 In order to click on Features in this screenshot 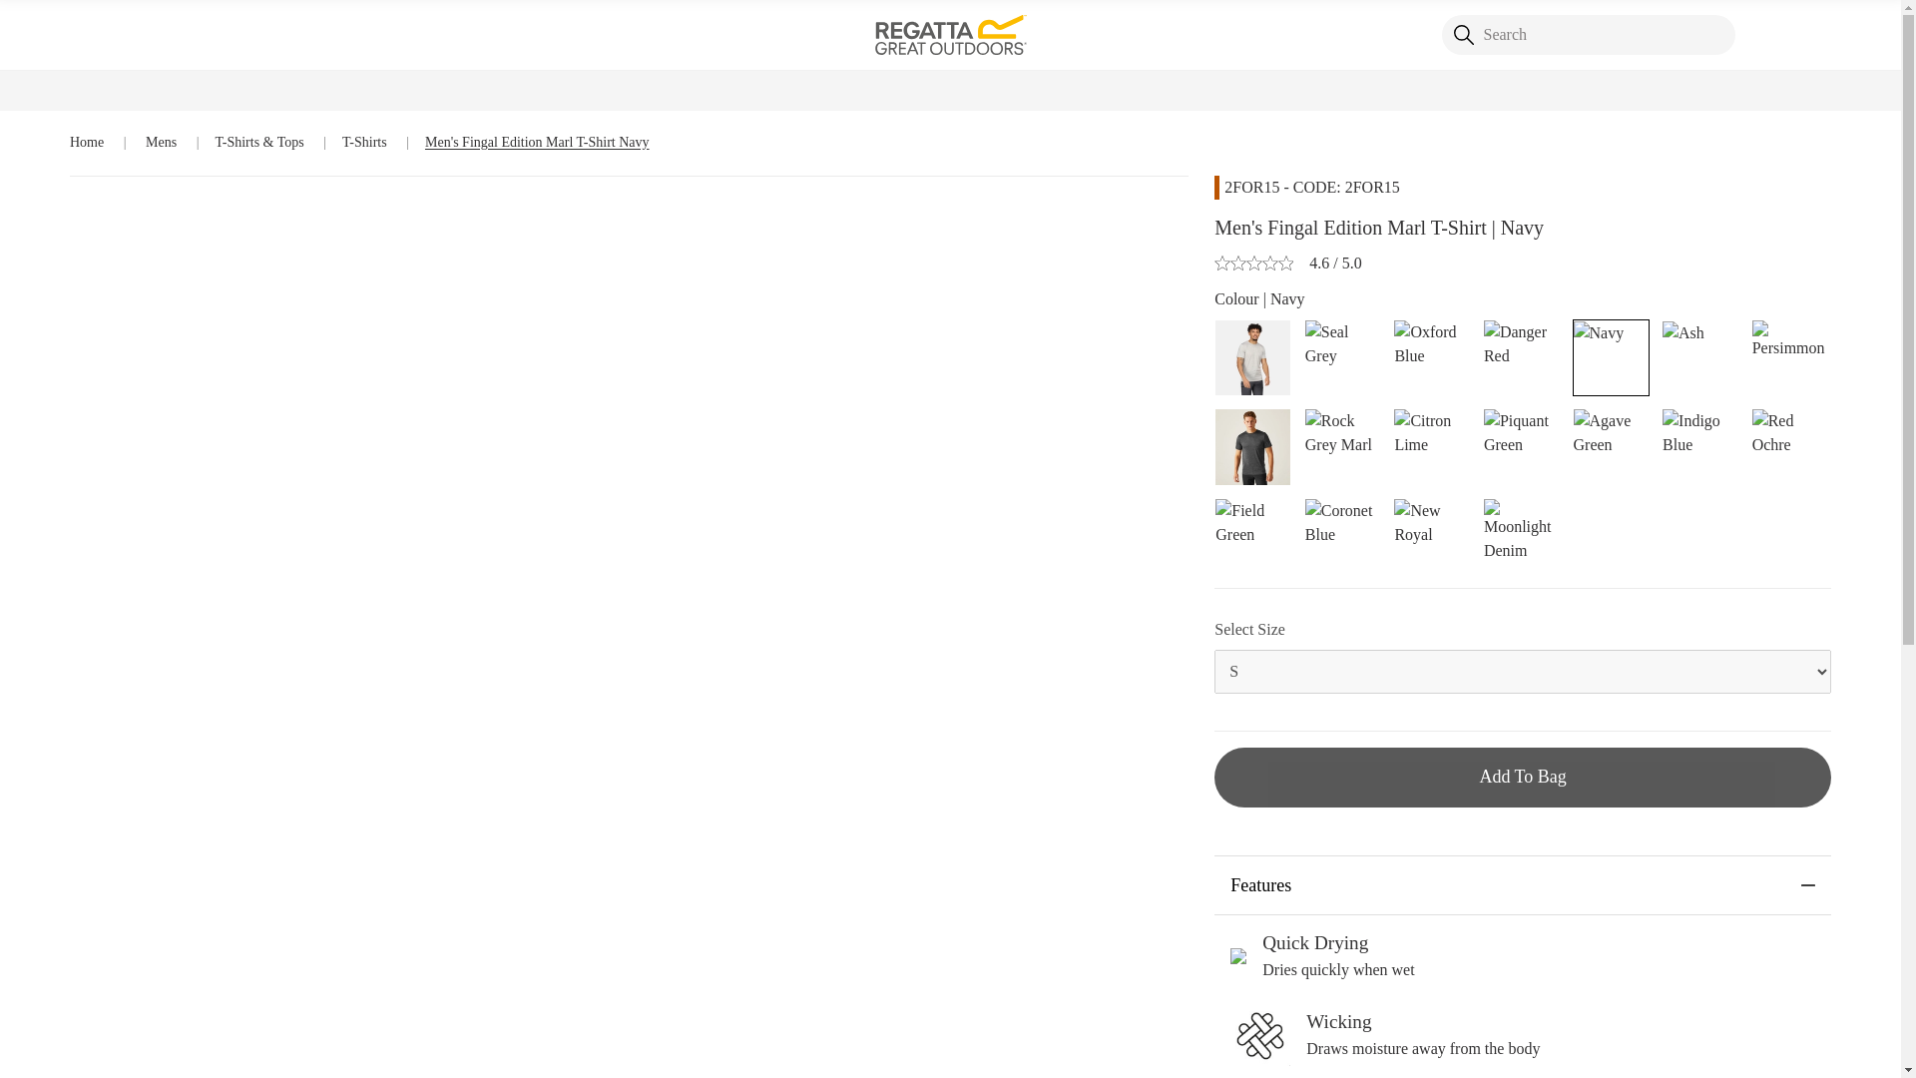, I will do `click(1523, 884)`.